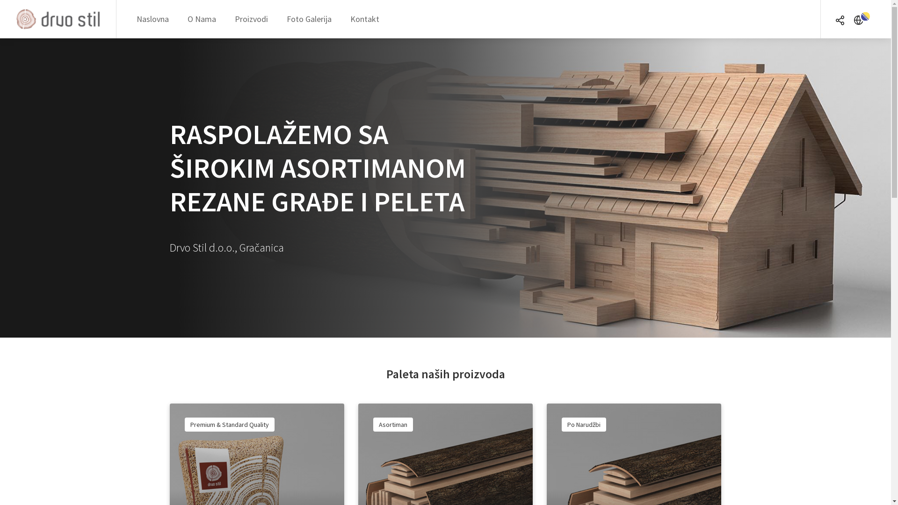 The image size is (898, 505). I want to click on Naslovna, so click(152, 19).